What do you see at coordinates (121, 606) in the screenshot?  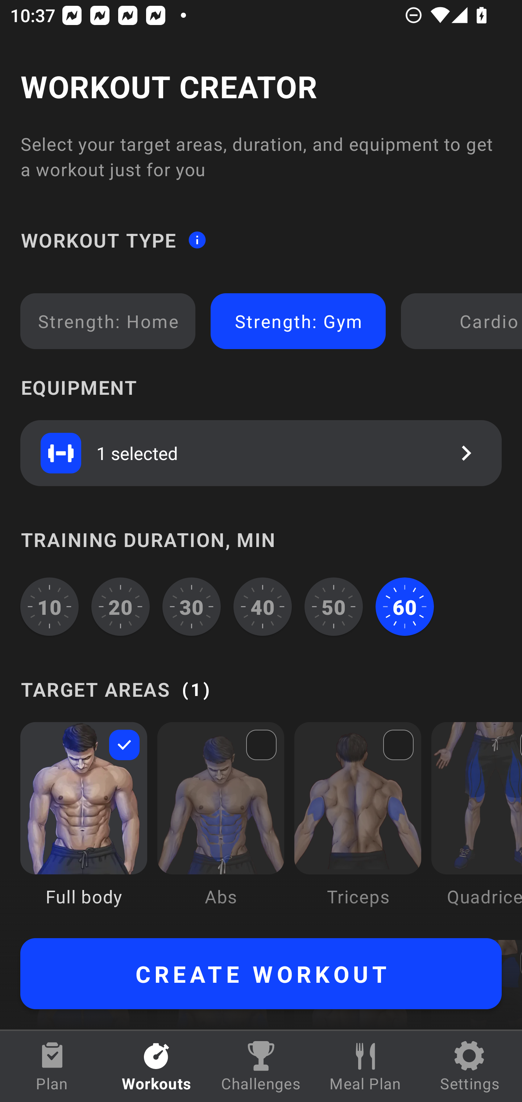 I see `20` at bounding box center [121, 606].